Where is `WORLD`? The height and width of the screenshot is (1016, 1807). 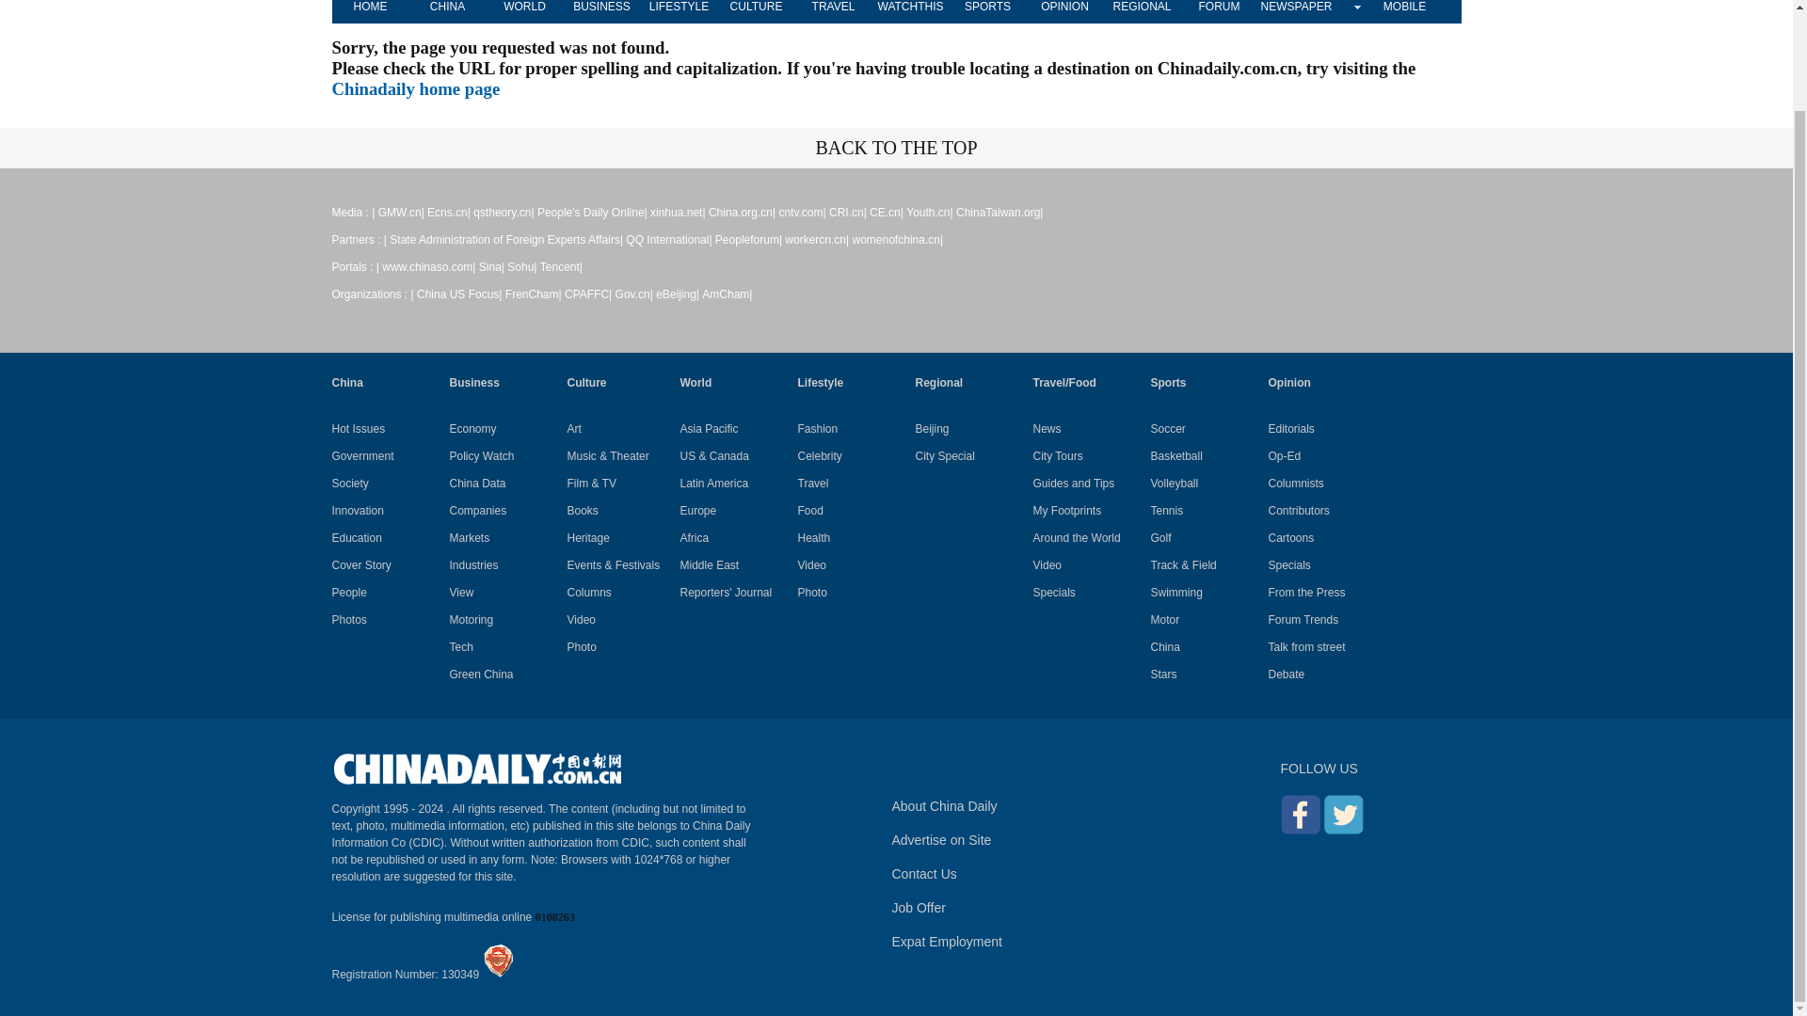
WORLD is located at coordinates (523, 11).